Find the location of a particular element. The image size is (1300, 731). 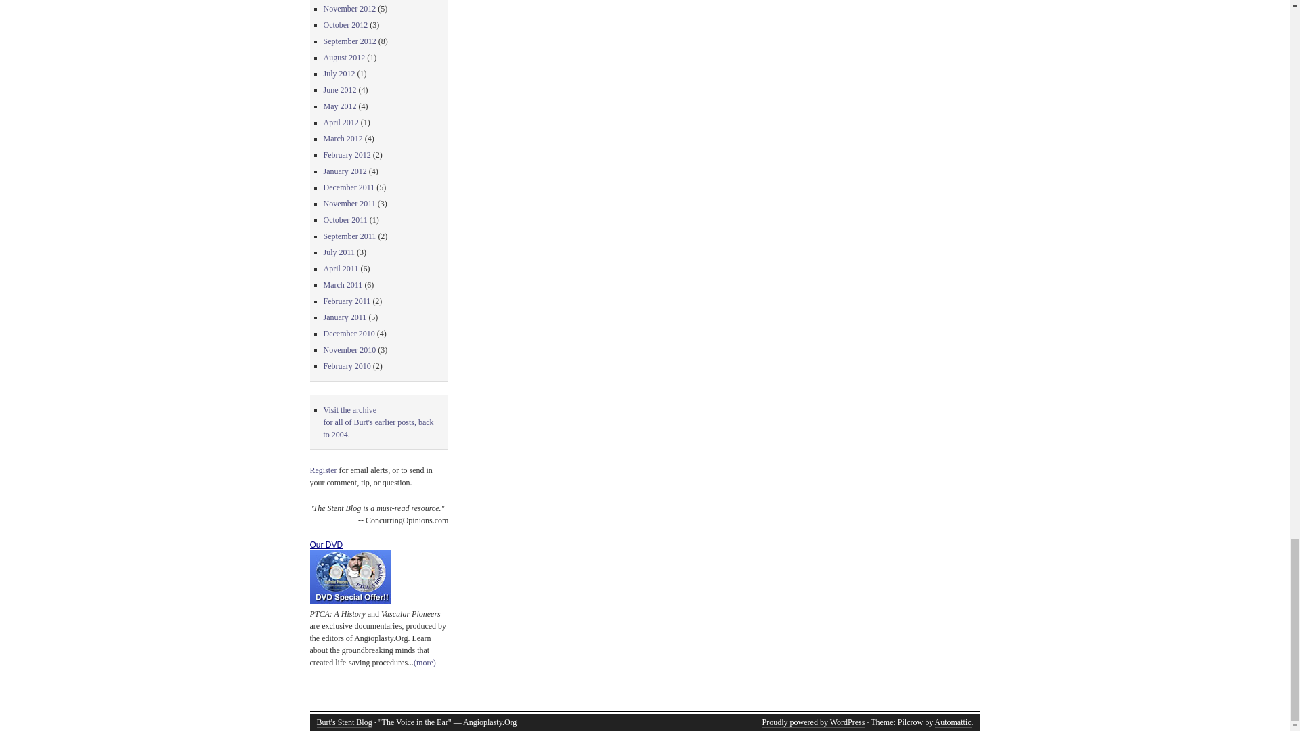

Burt's Stent Blog is located at coordinates (344, 722).